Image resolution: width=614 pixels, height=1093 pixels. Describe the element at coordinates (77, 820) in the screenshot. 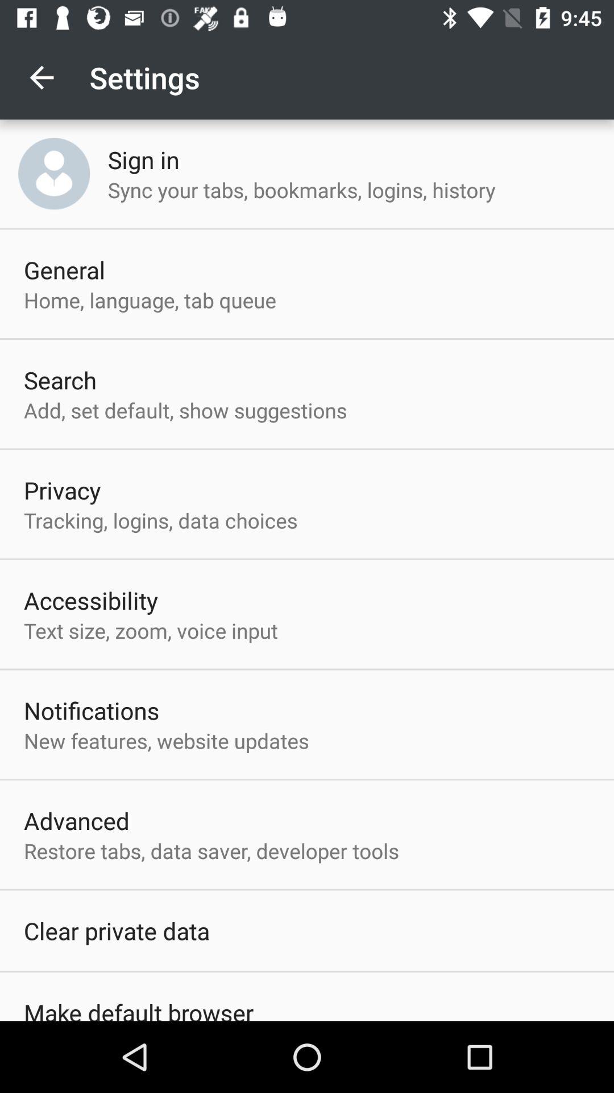

I see `click the advanced` at that location.